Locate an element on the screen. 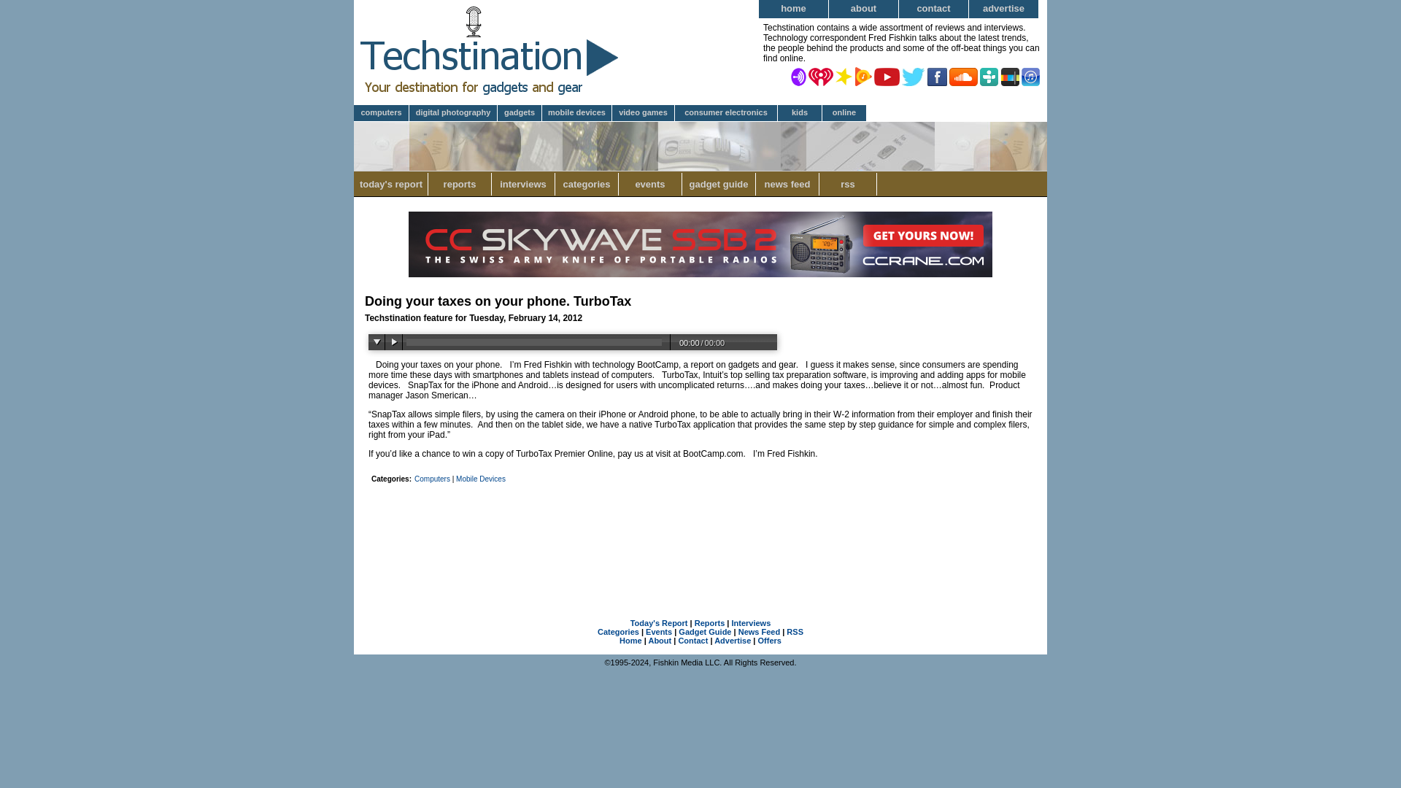 The width and height of the screenshot is (1401, 788). contact is located at coordinates (644, 113).